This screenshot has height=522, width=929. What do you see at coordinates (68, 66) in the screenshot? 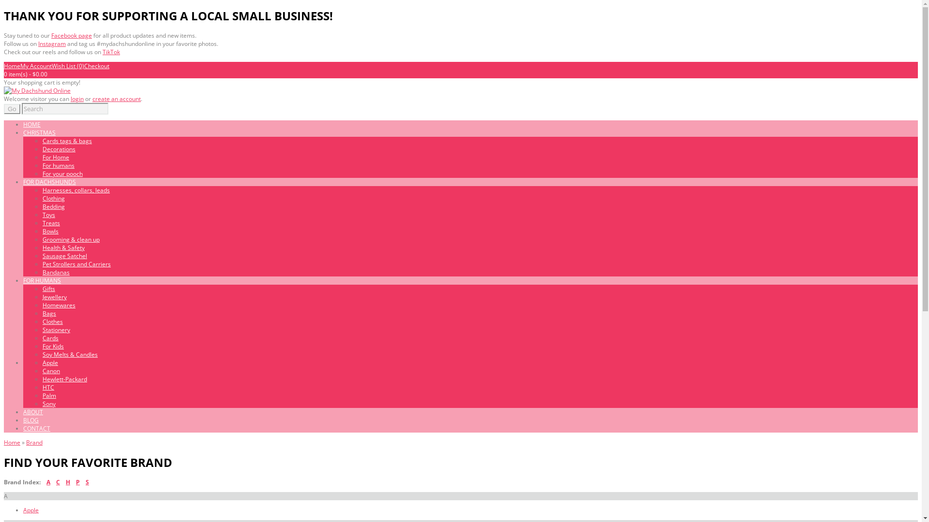
I see `Wish List (0)` at bounding box center [68, 66].